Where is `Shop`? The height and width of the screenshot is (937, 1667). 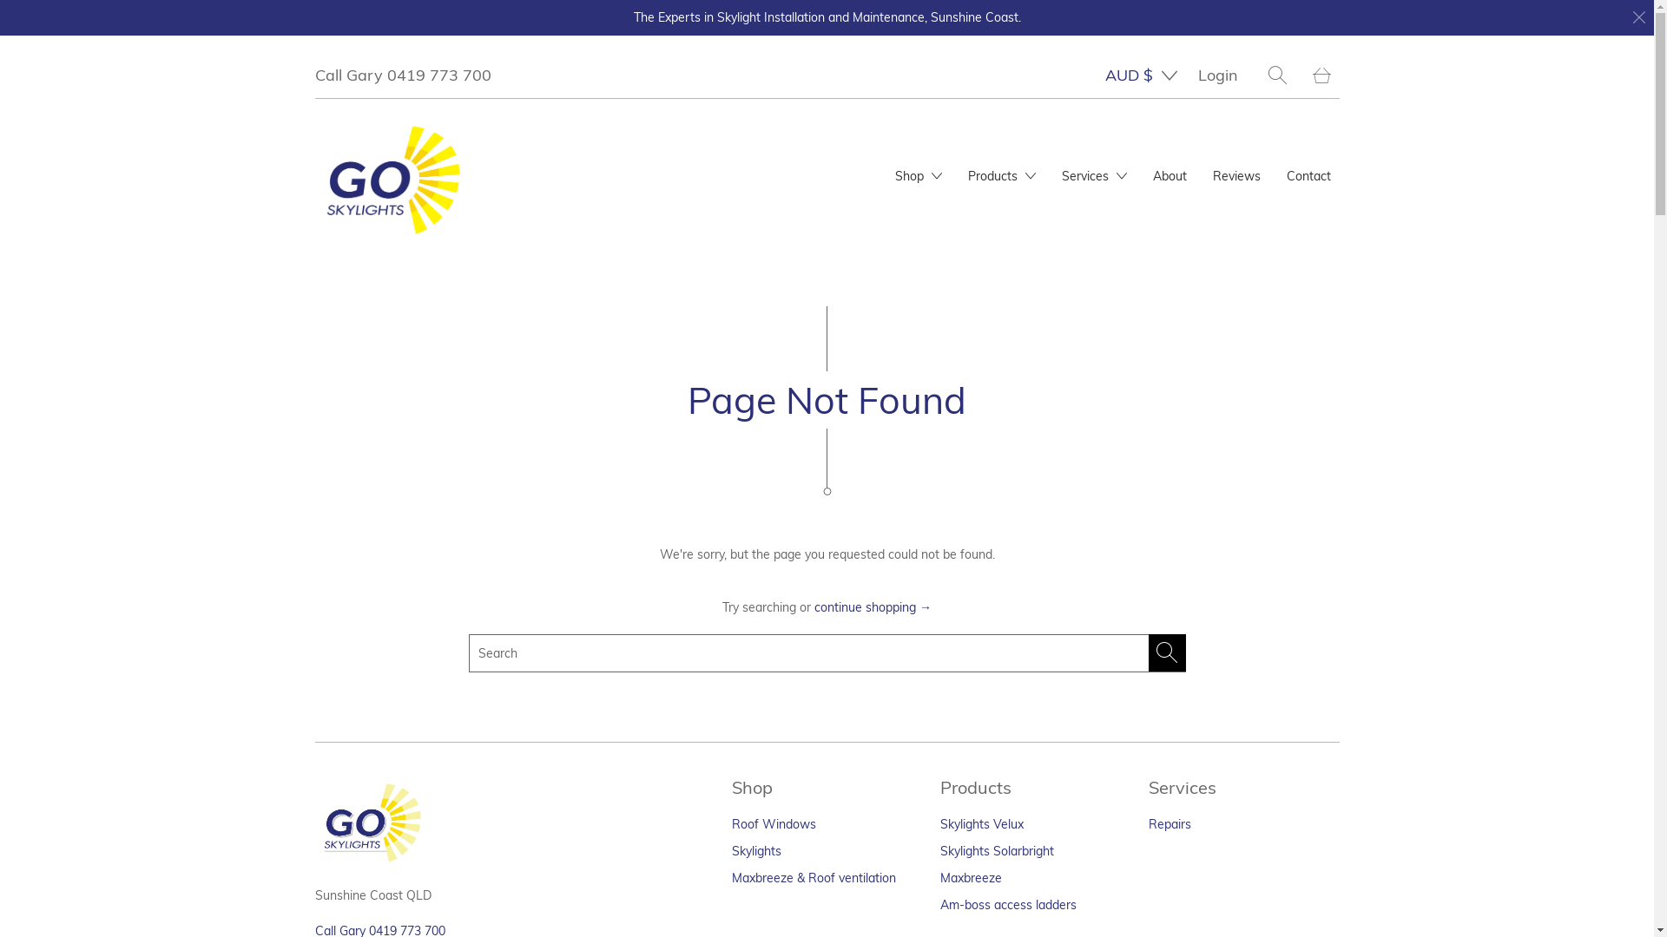
Shop is located at coordinates (918, 177).